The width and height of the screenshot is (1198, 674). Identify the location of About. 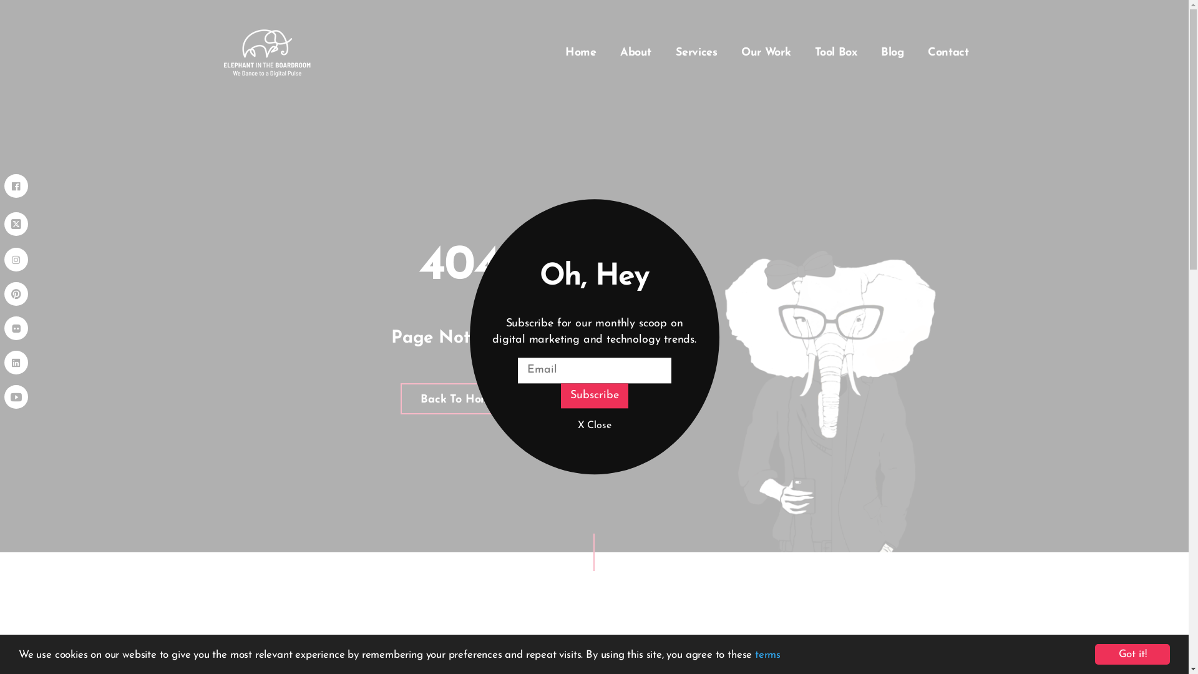
(636, 52).